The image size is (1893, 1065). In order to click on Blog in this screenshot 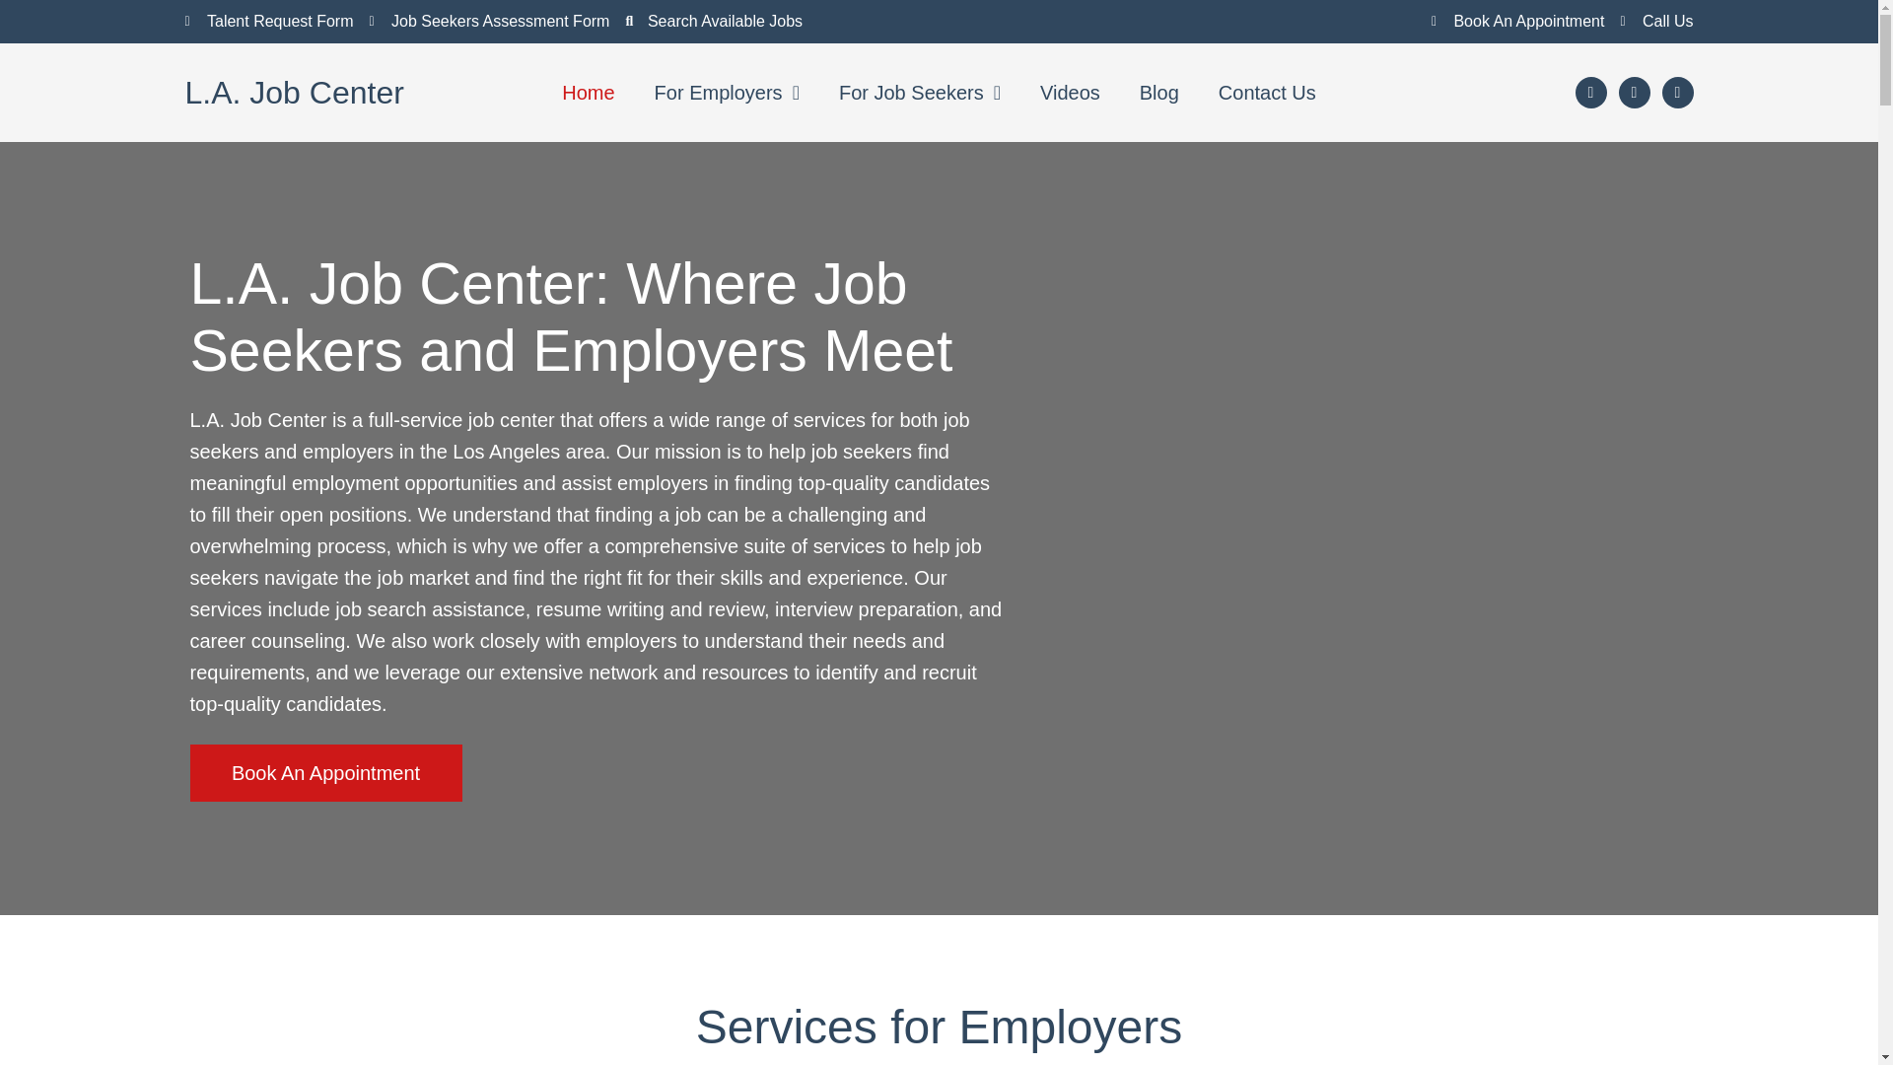, I will do `click(1159, 93)`.